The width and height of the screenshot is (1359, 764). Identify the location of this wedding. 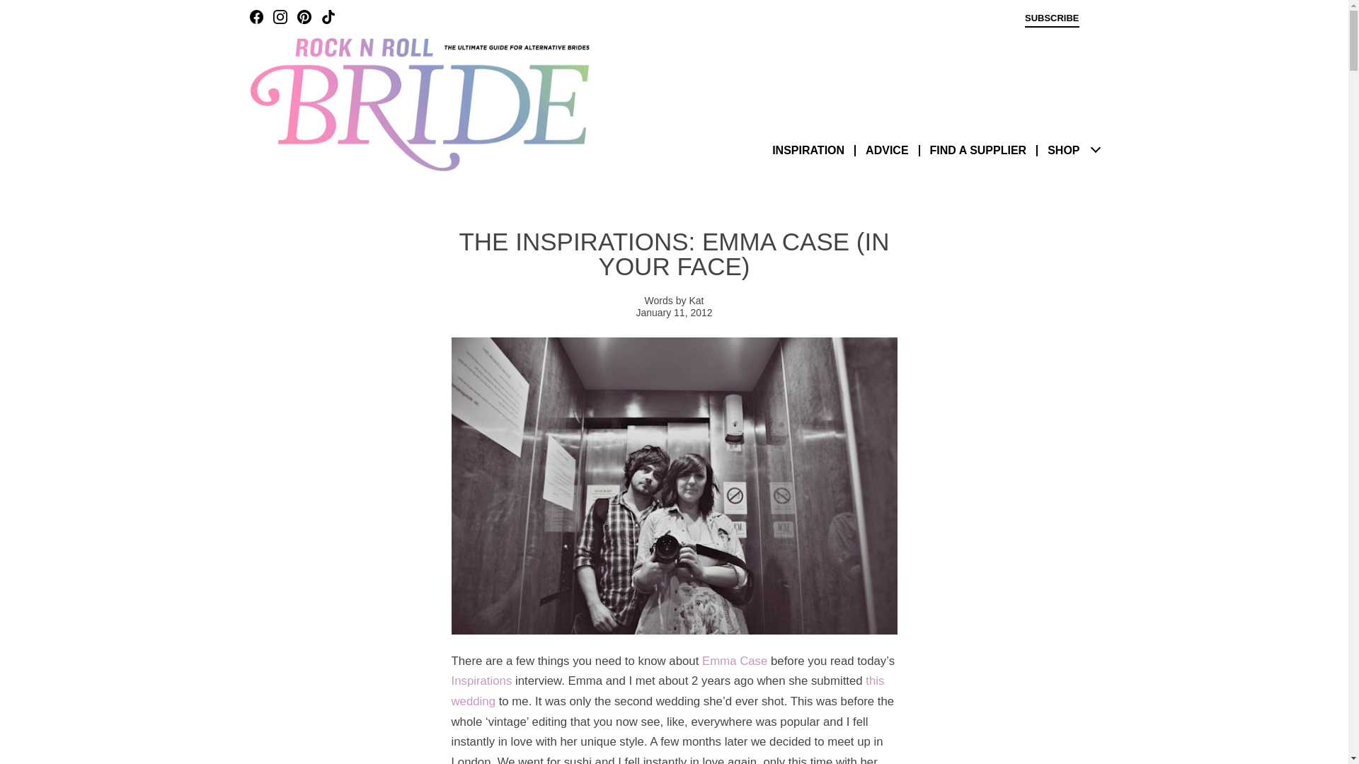
(667, 690).